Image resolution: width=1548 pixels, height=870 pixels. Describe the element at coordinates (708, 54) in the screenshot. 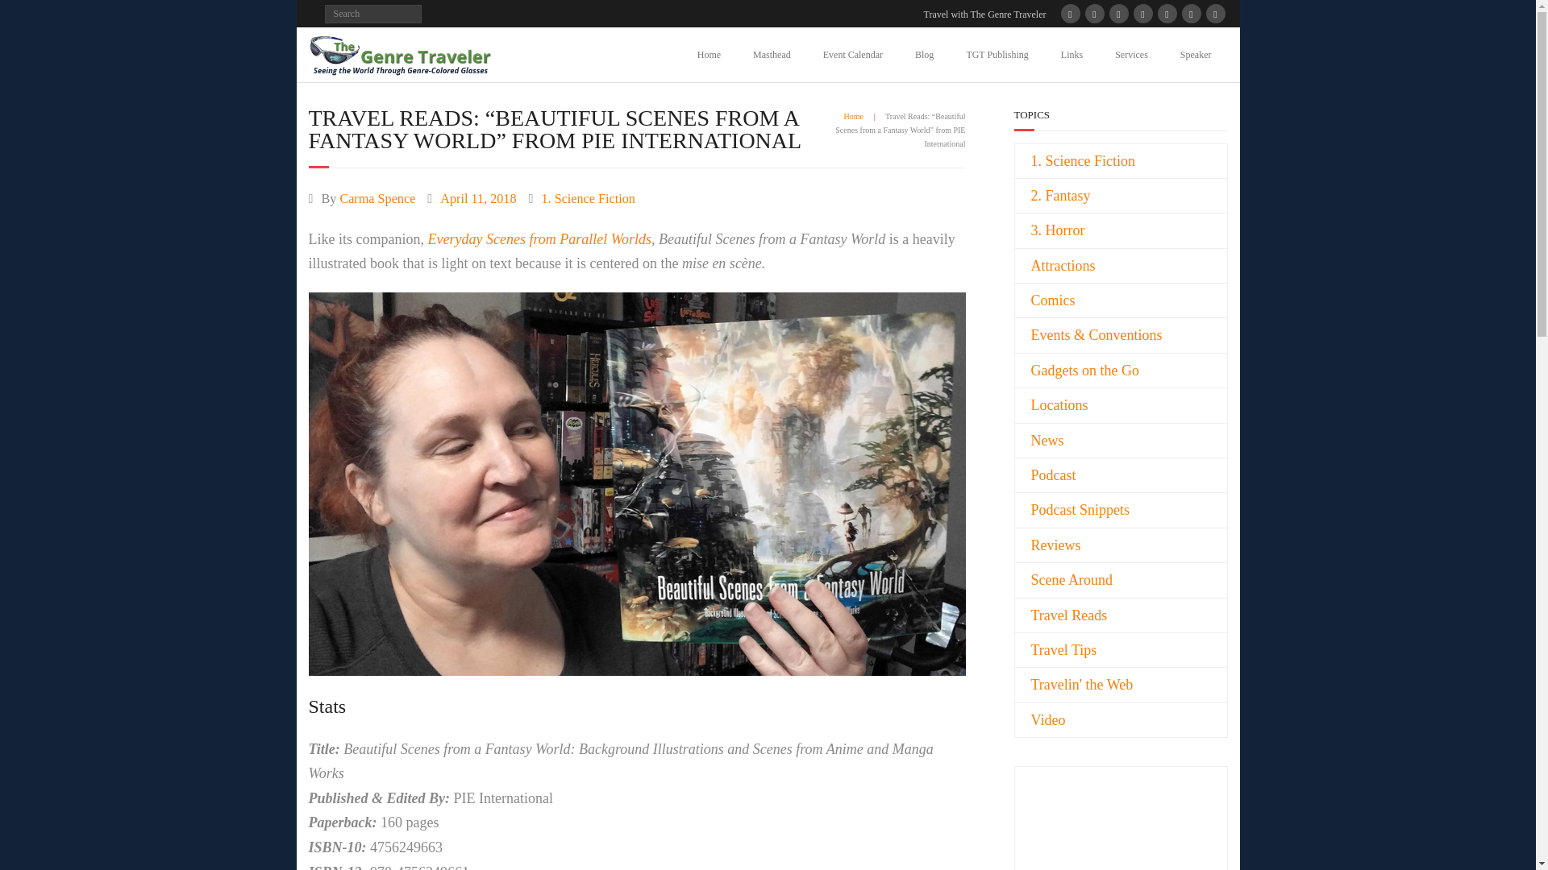

I see `Home` at that location.